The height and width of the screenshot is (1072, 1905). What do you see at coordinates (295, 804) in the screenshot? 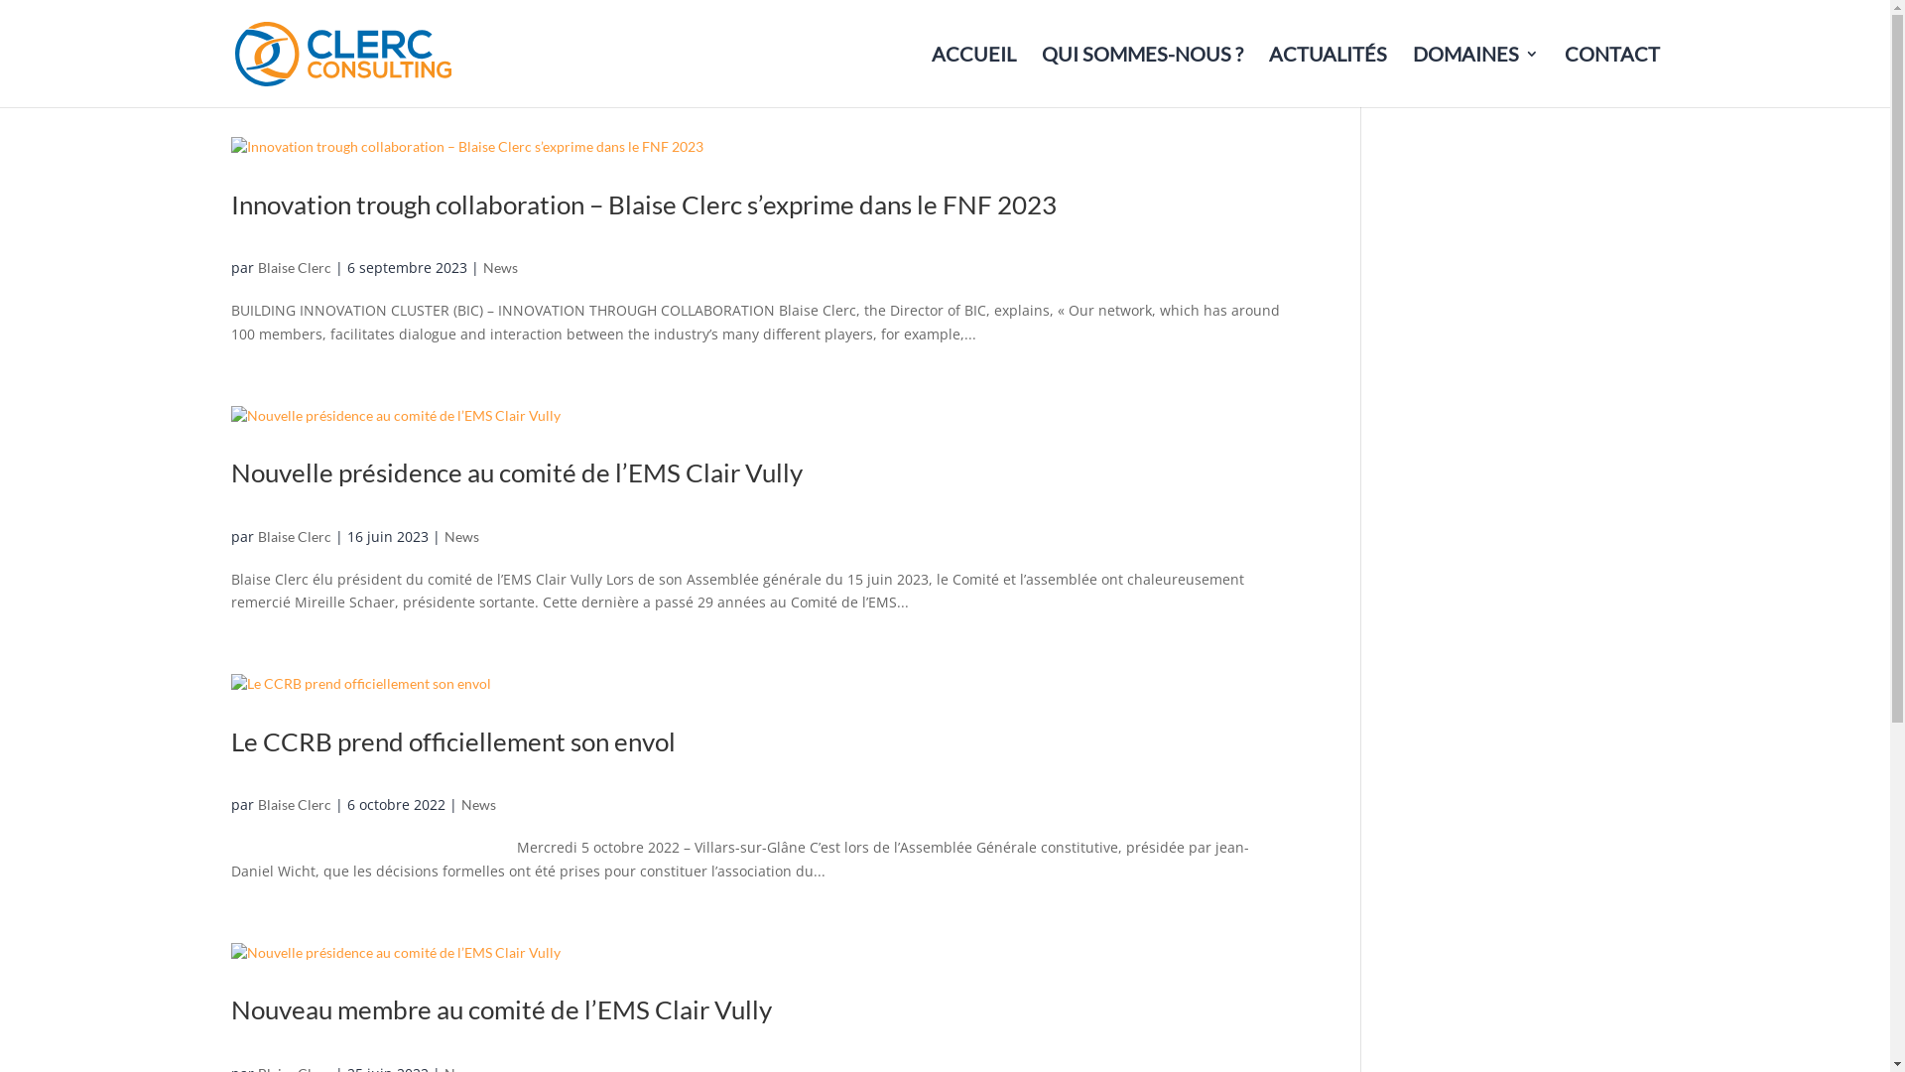
I see `Blaise Clerc` at bounding box center [295, 804].